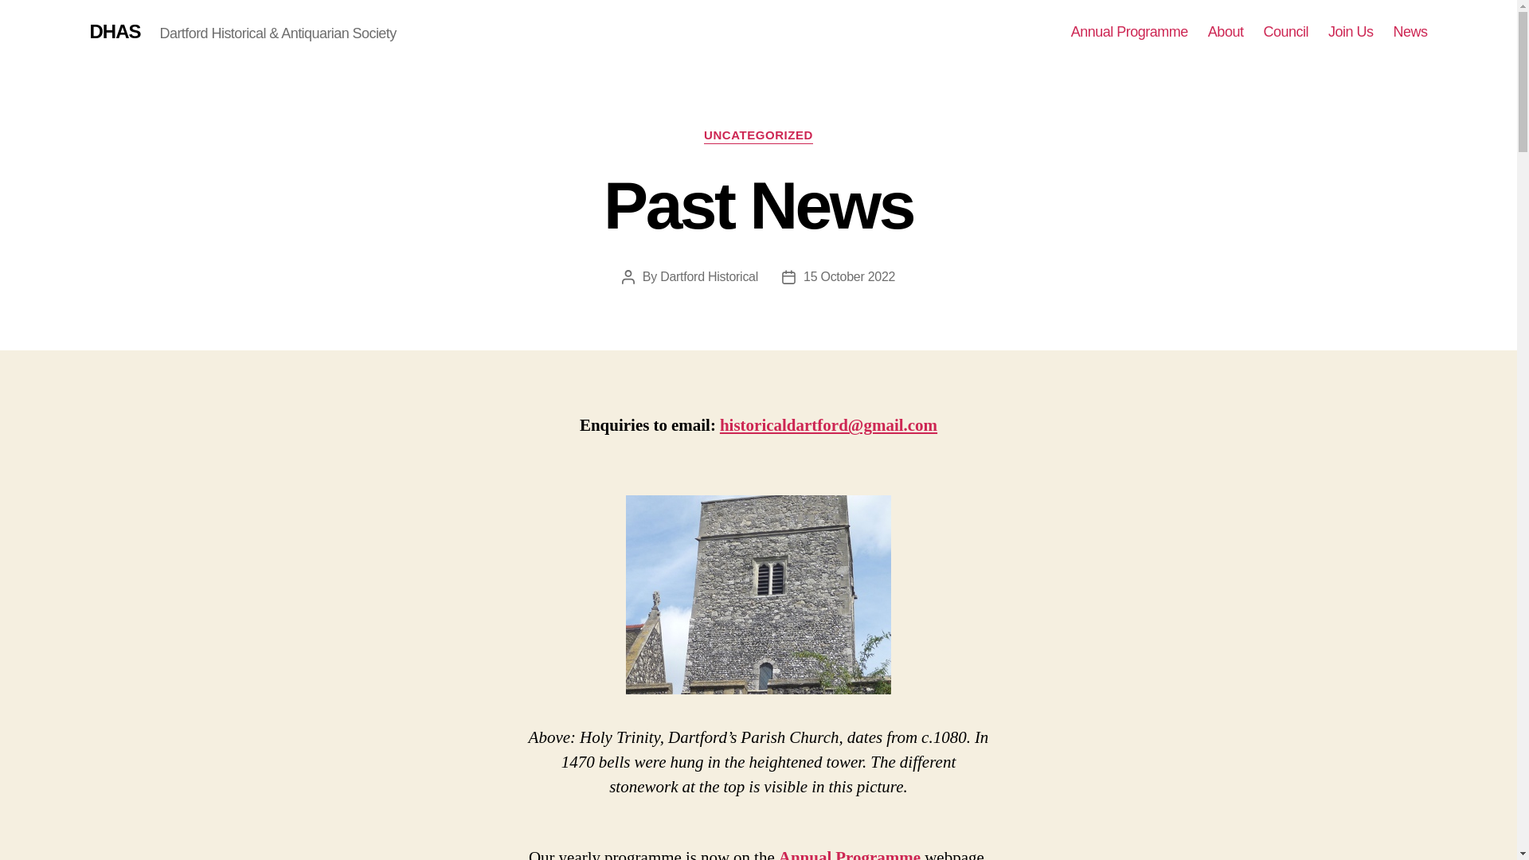  I want to click on 15 October 2022, so click(849, 277).